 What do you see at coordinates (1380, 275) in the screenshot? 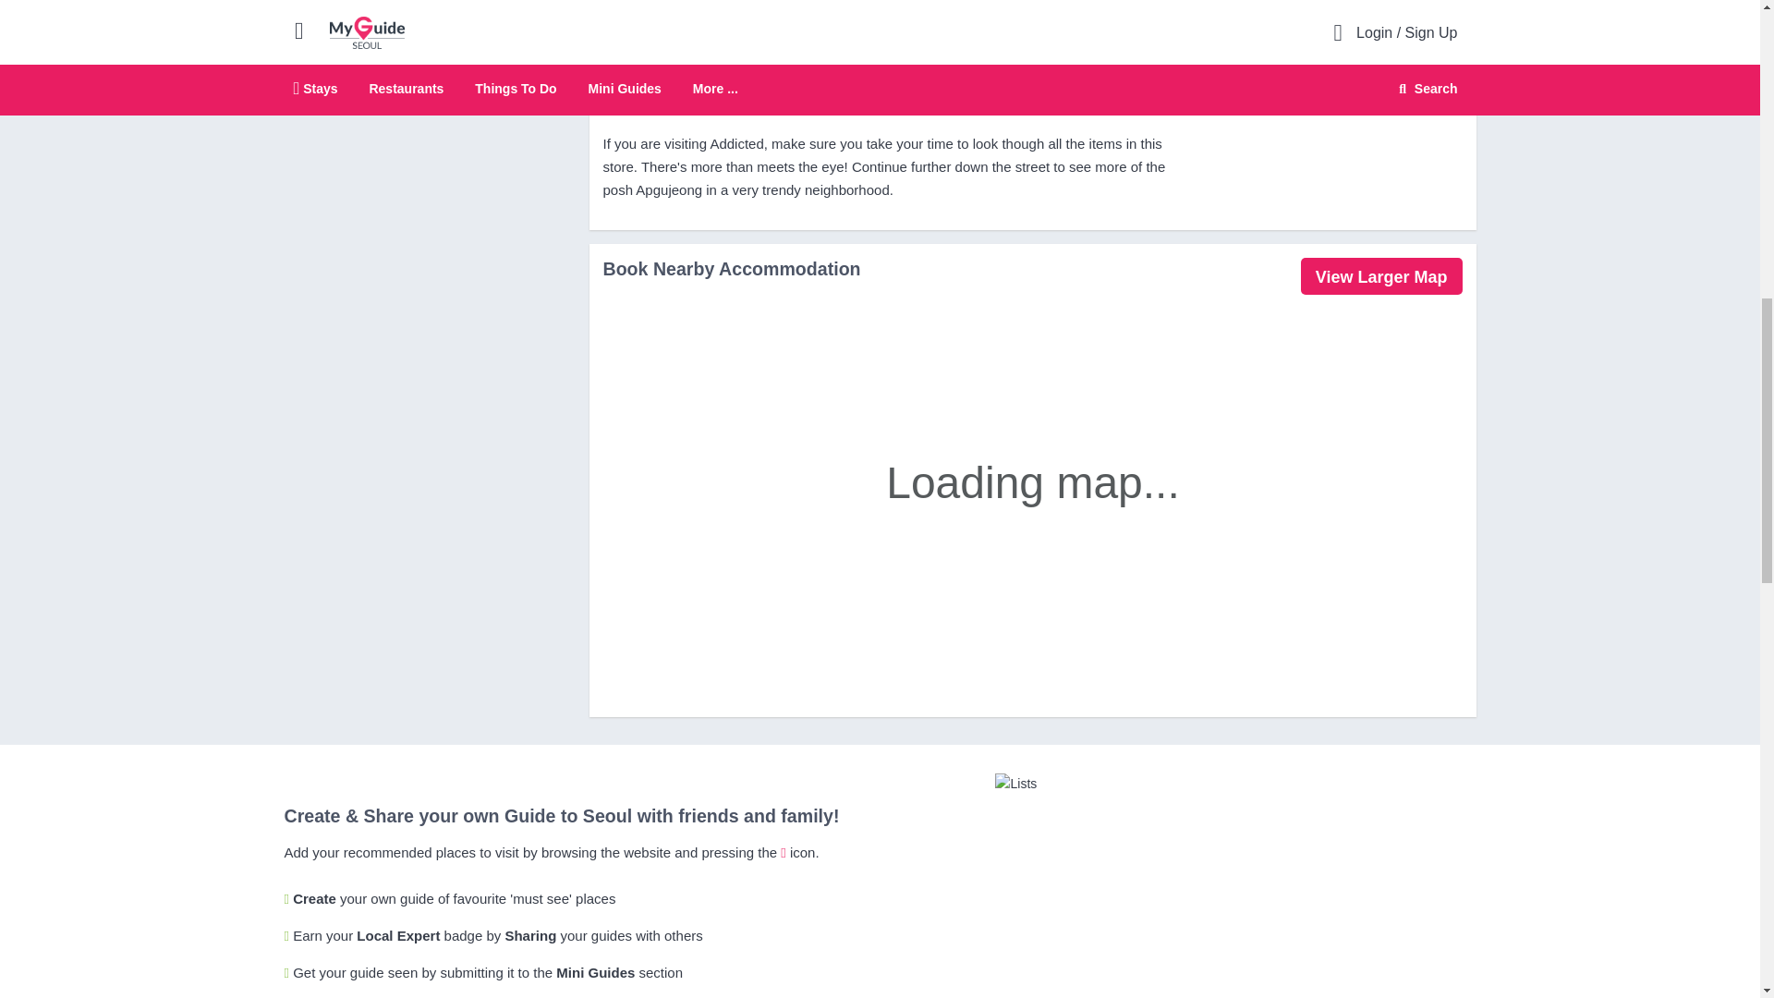
I see `Larger Map for Company: Addicted Seoul` at bounding box center [1380, 275].